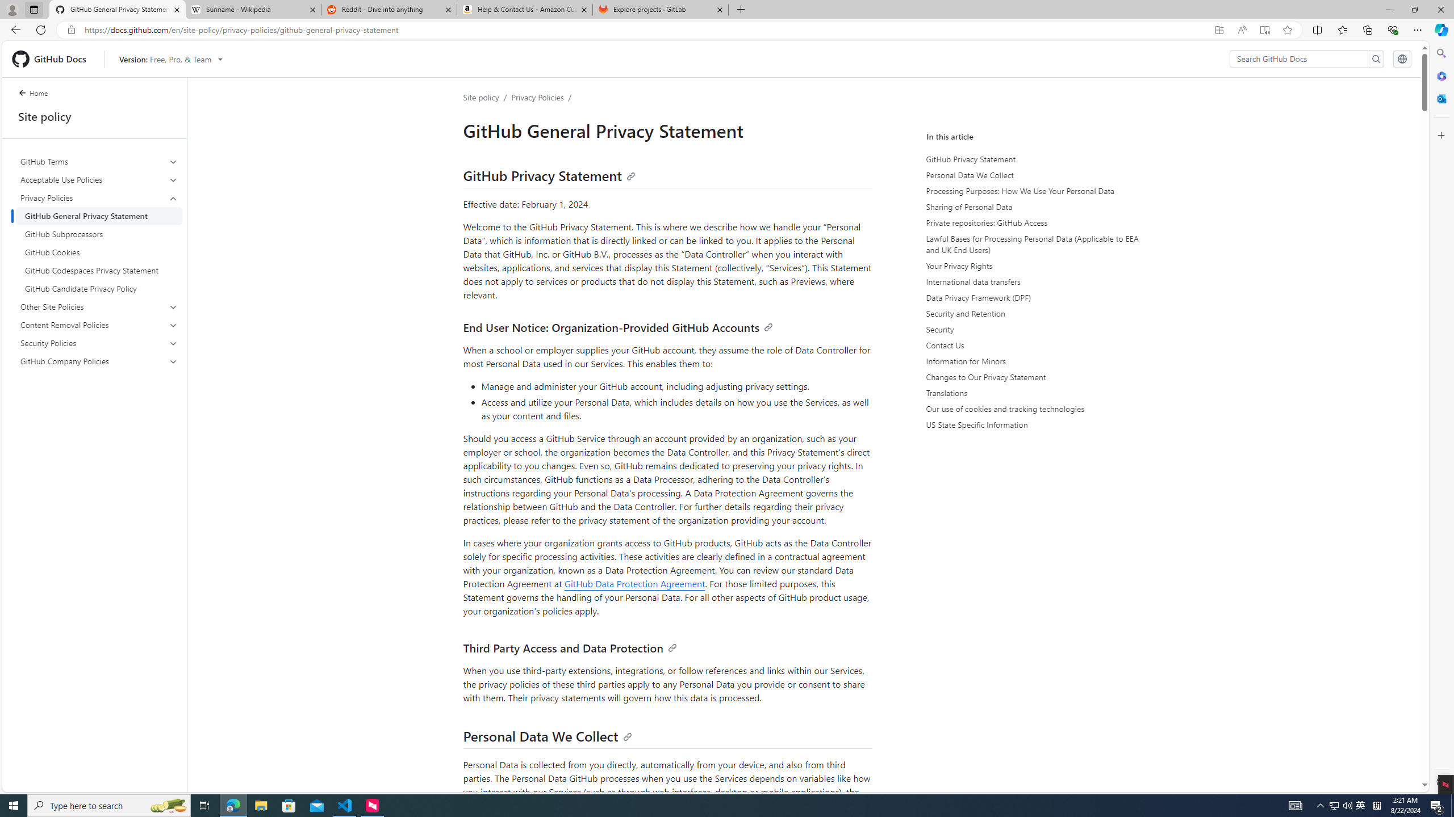  Describe the element at coordinates (99, 161) in the screenshot. I see `GitHub Terms` at that location.